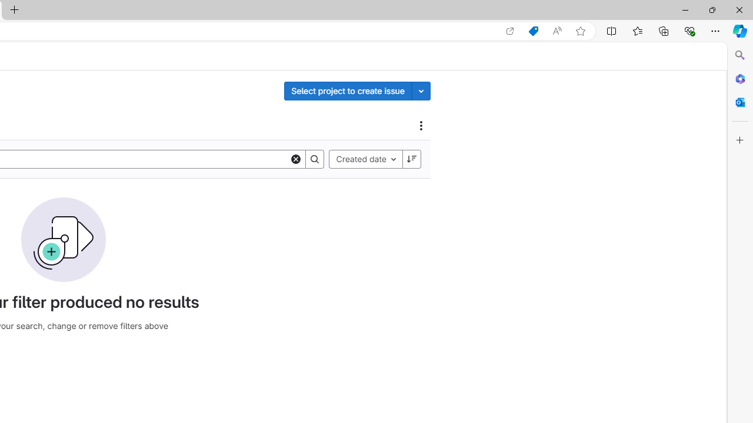  What do you see at coordinates (366, 159) in the screenshot?
I see `Created date` at bounding box center [366, 159].